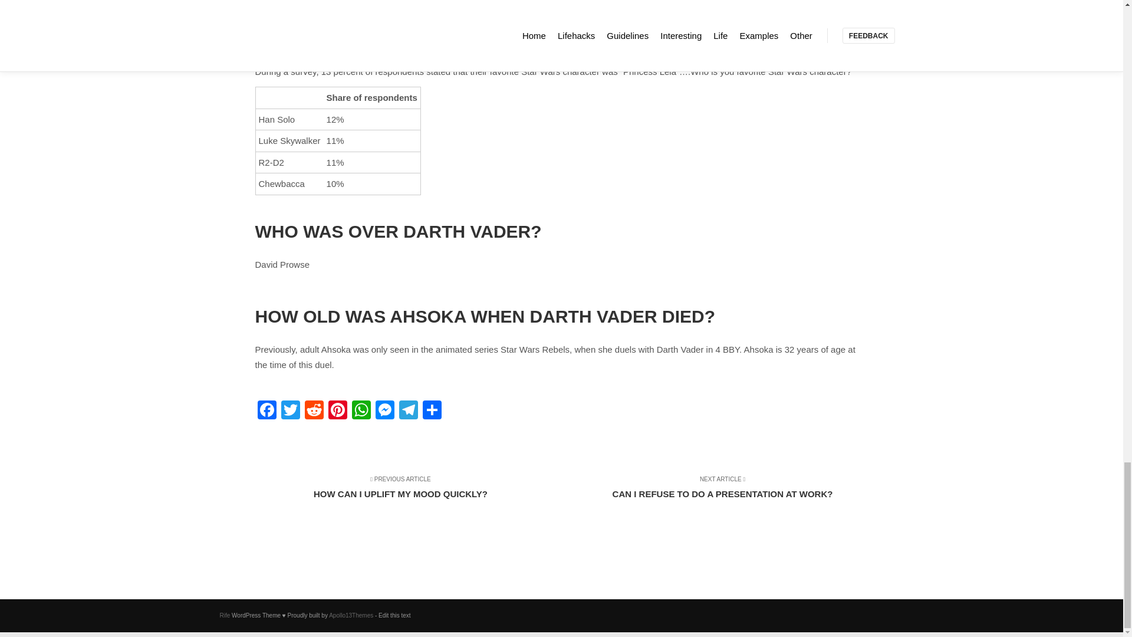 This screenshot has width=1132, height=637. What do you see at coordinates (408, 412) in the screenshot?
I see `Telegram` at bounding box center [408, 412].